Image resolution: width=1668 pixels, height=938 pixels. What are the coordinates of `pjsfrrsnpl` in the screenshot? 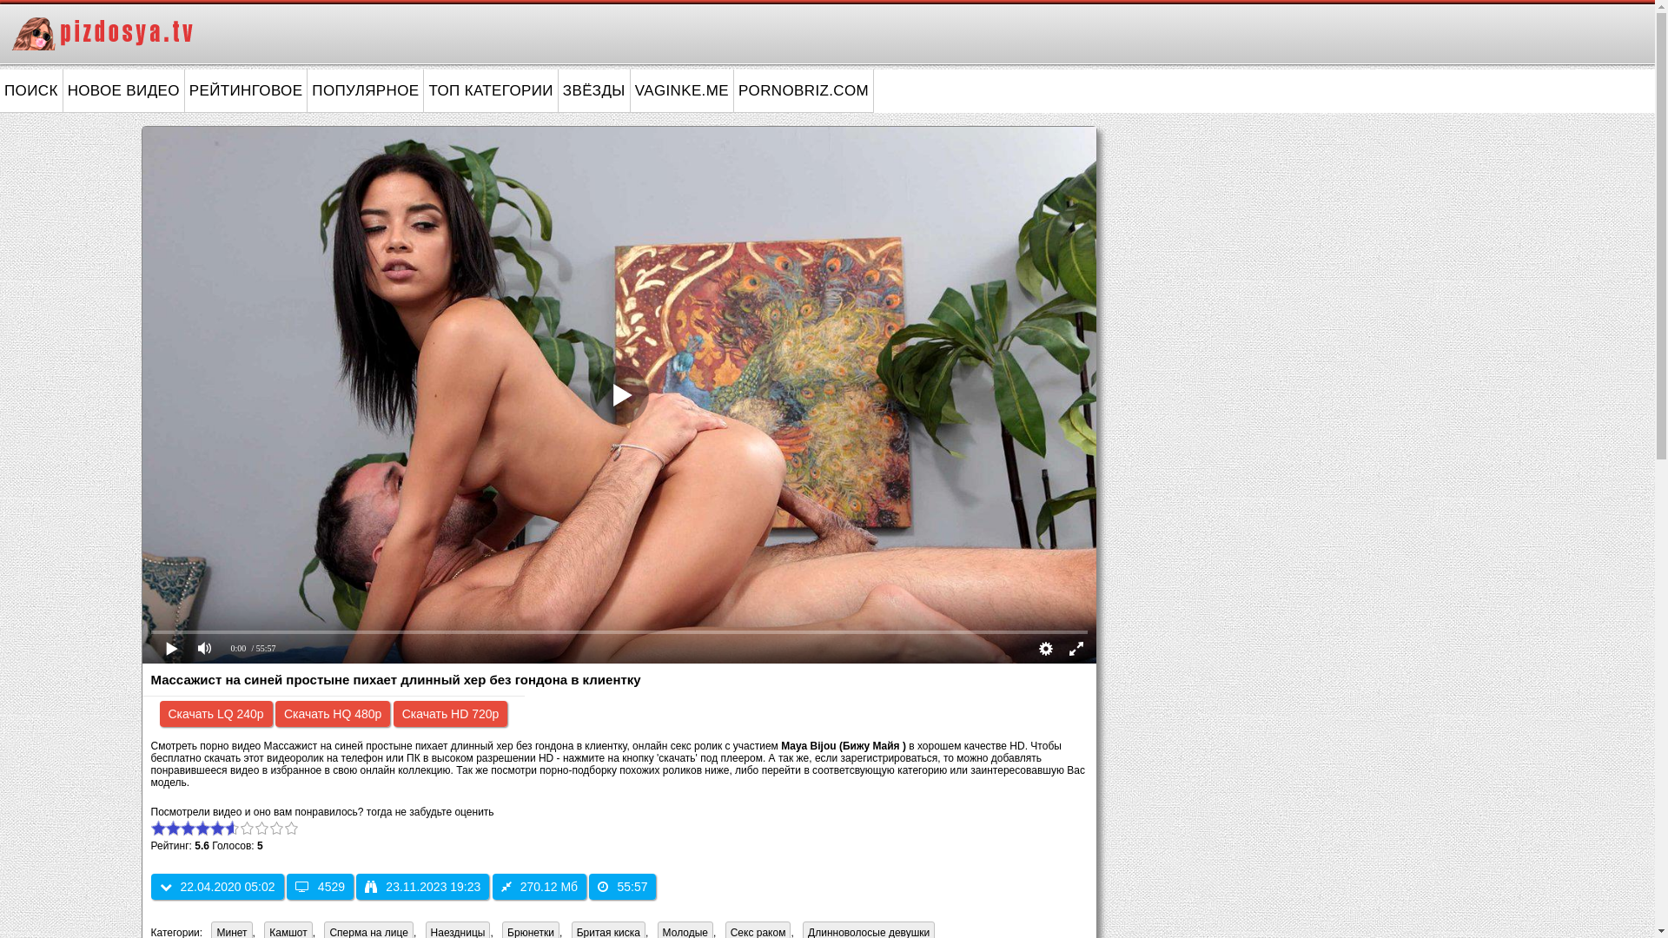 It's located at (619, 395).